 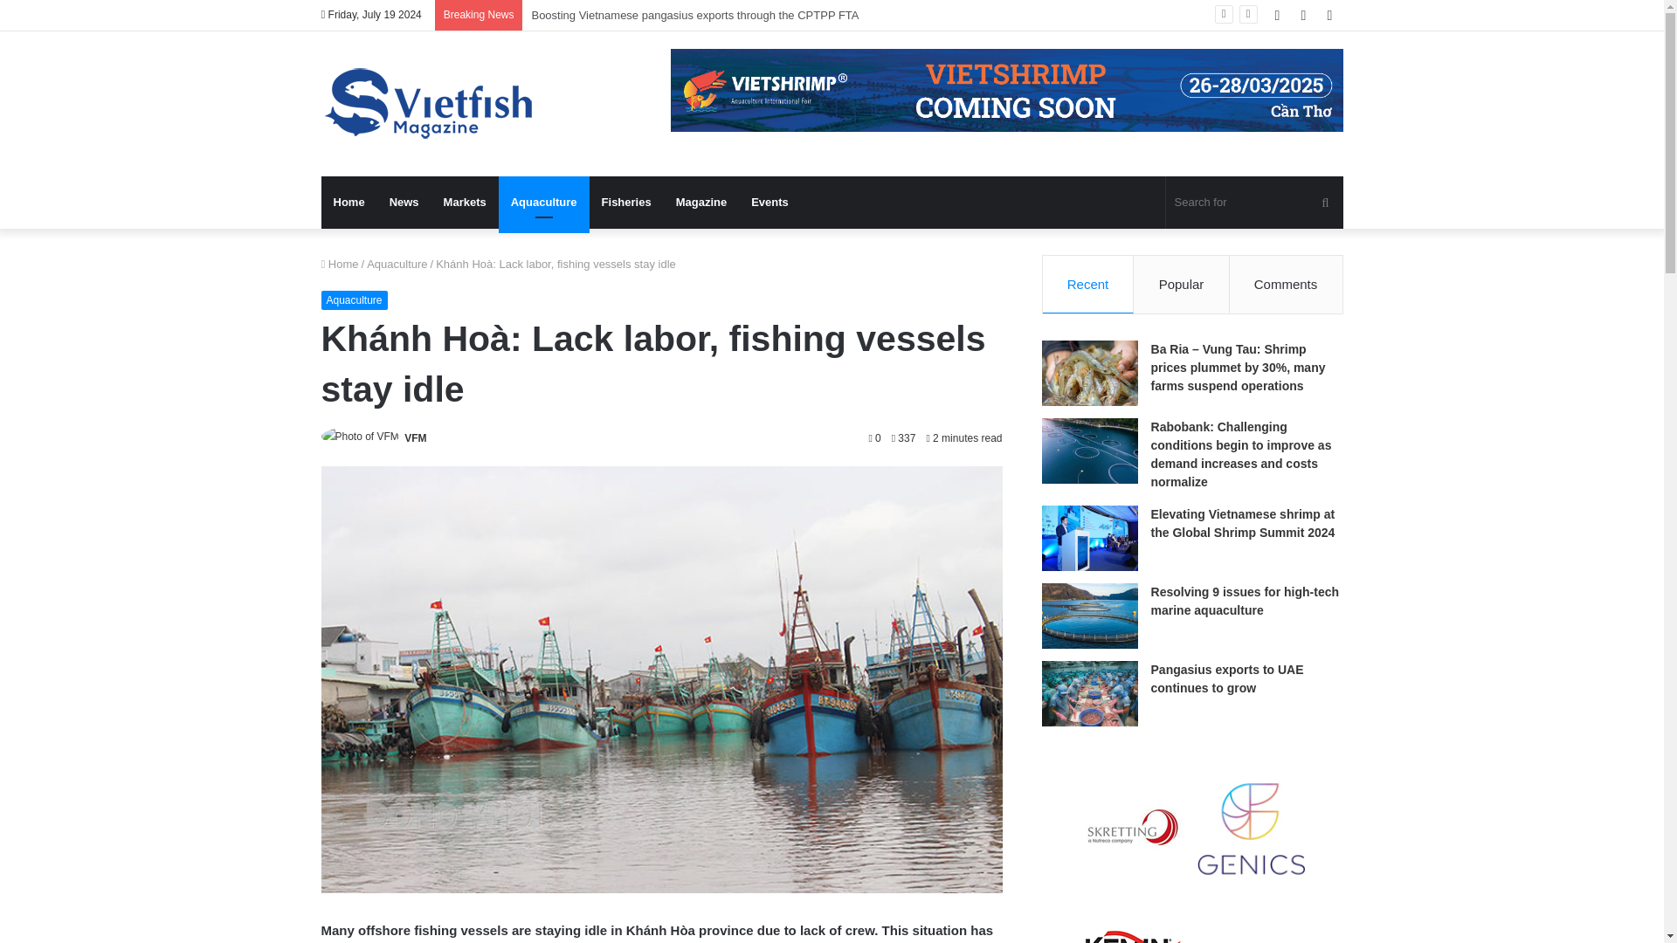 I want to click on Aquaculture, so click(x=543, y=203).